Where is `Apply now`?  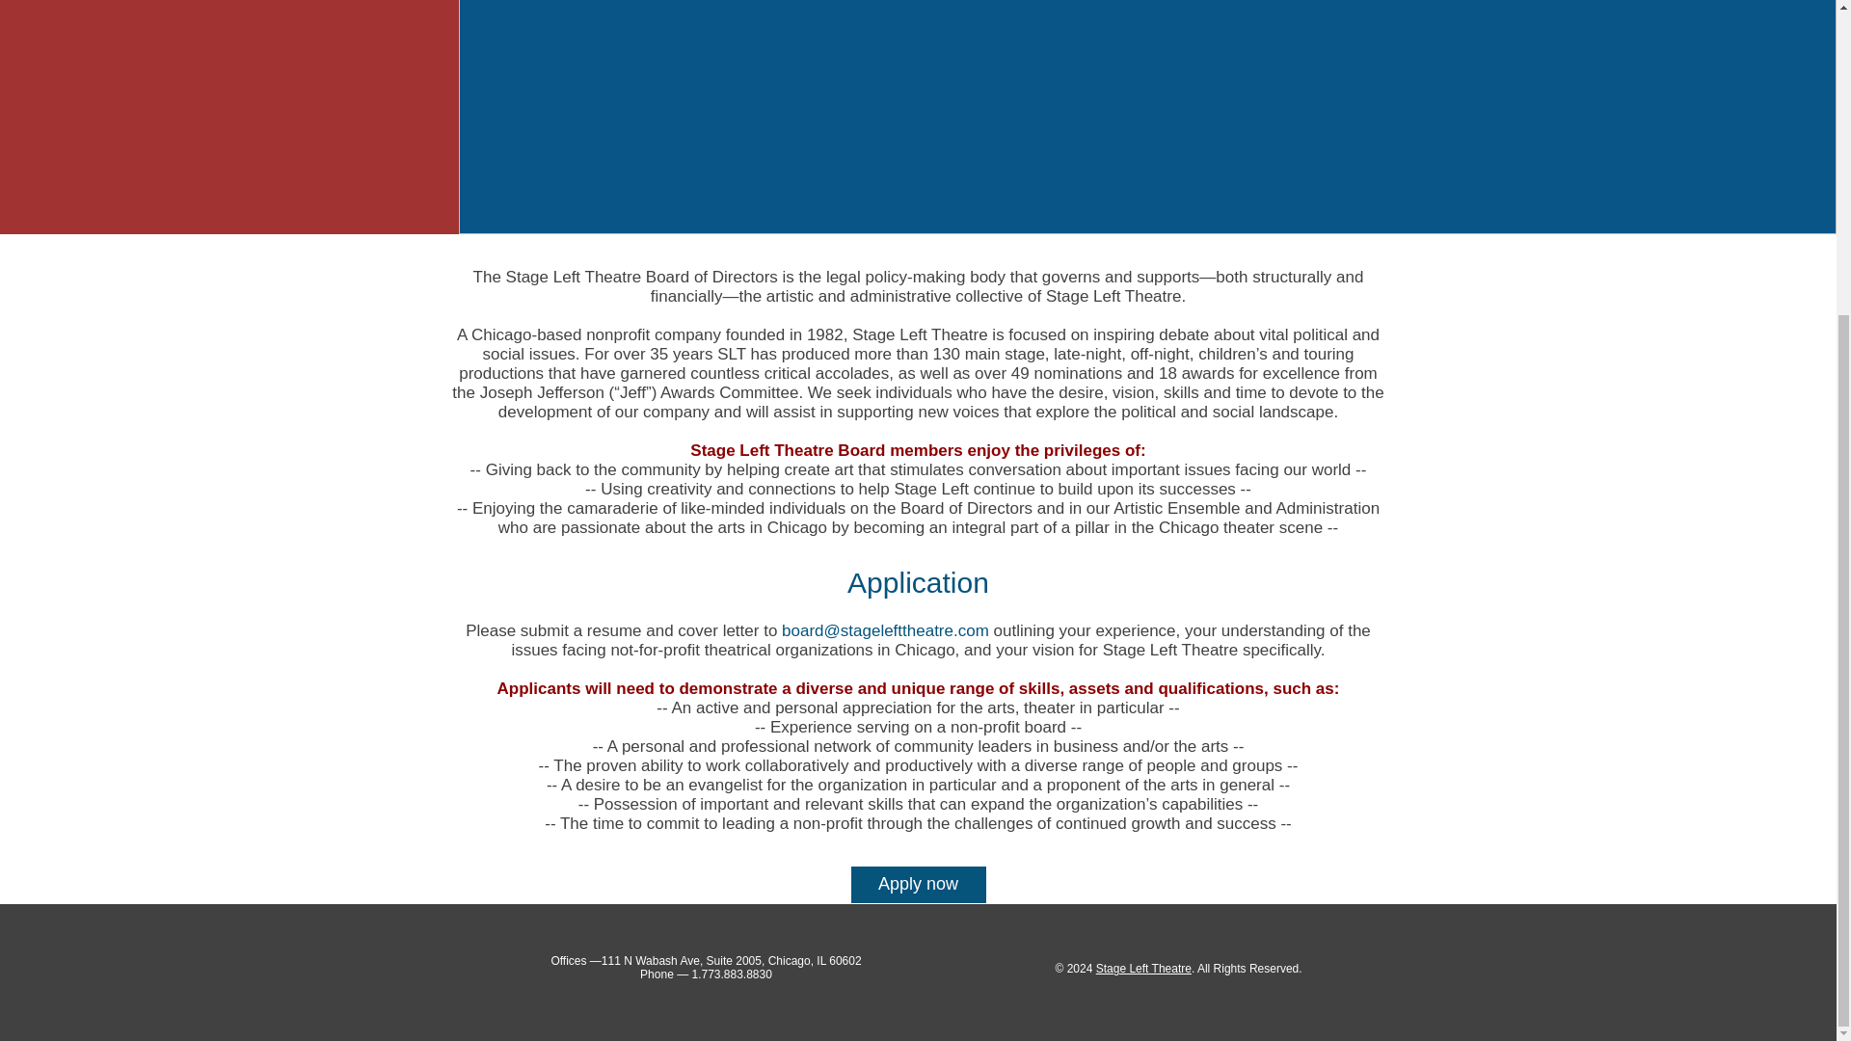 Apply now is located at coordinates (918, 885).